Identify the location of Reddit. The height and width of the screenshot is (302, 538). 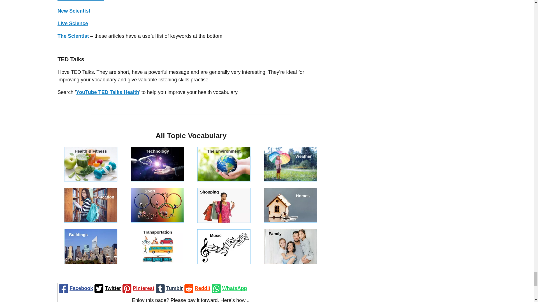
(196, 288).